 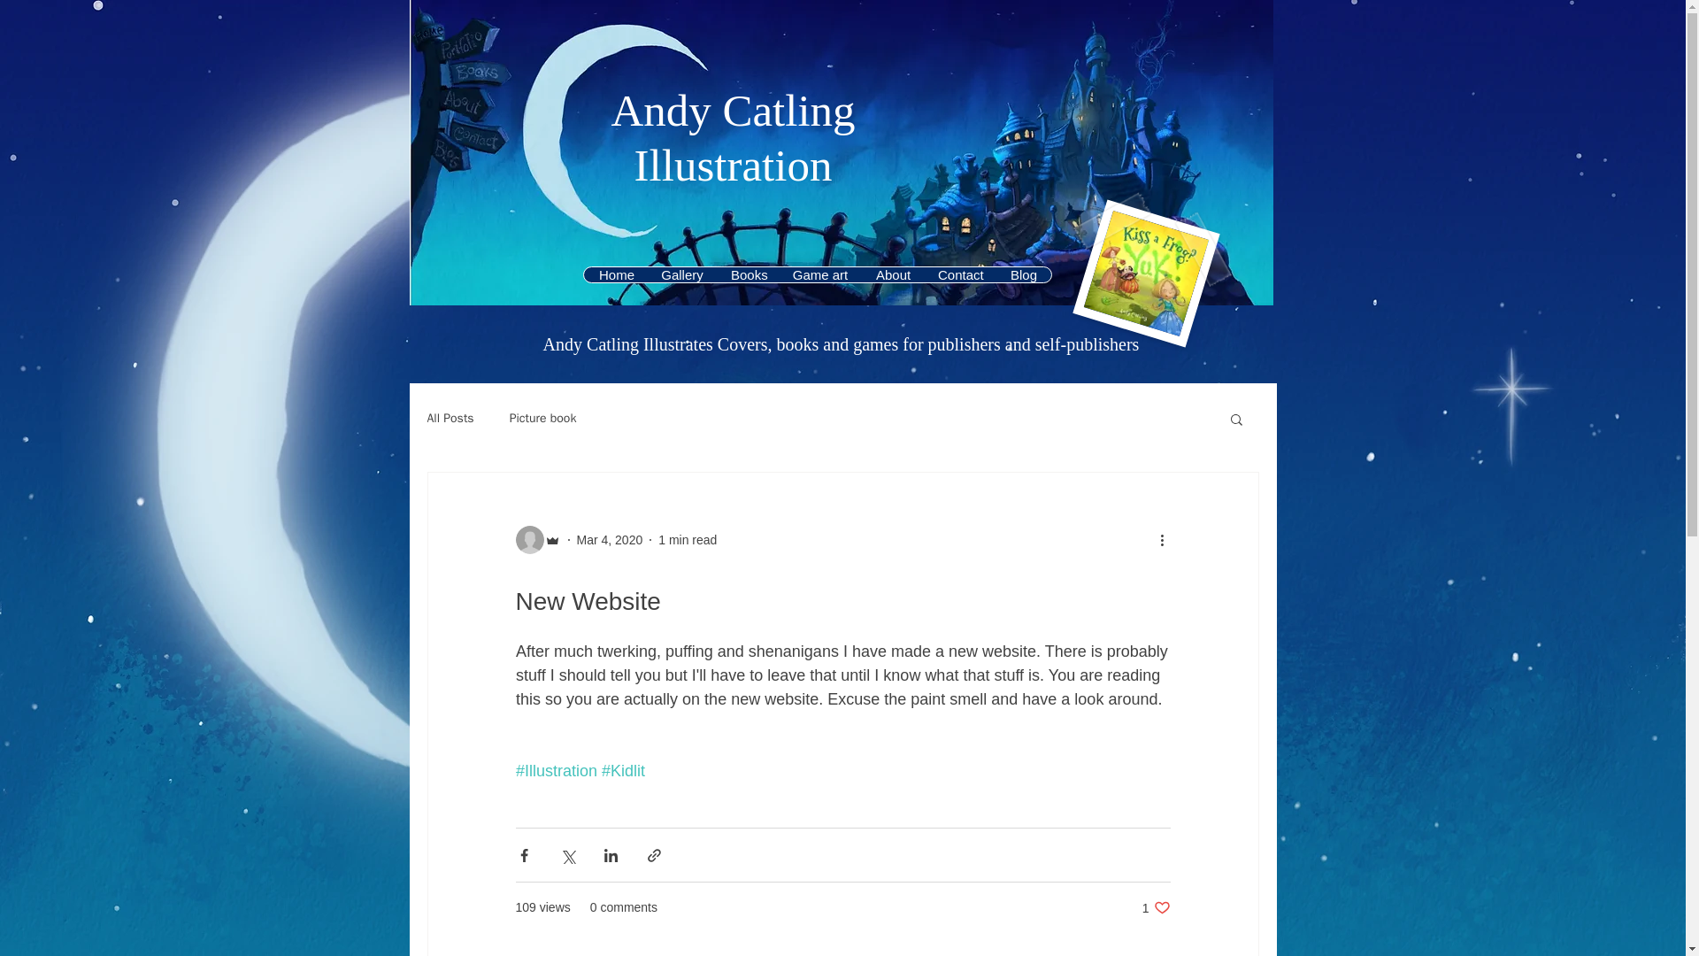 What do you see at coordinates (688, 539) in the screenshot?
I see `1 min read` at bounding box center [688, 539].